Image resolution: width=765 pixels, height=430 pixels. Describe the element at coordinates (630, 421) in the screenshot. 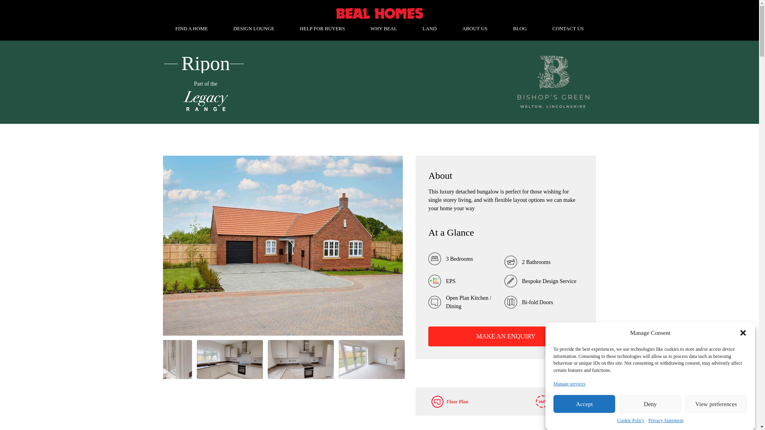

I see `Cookie Policy` at that location.